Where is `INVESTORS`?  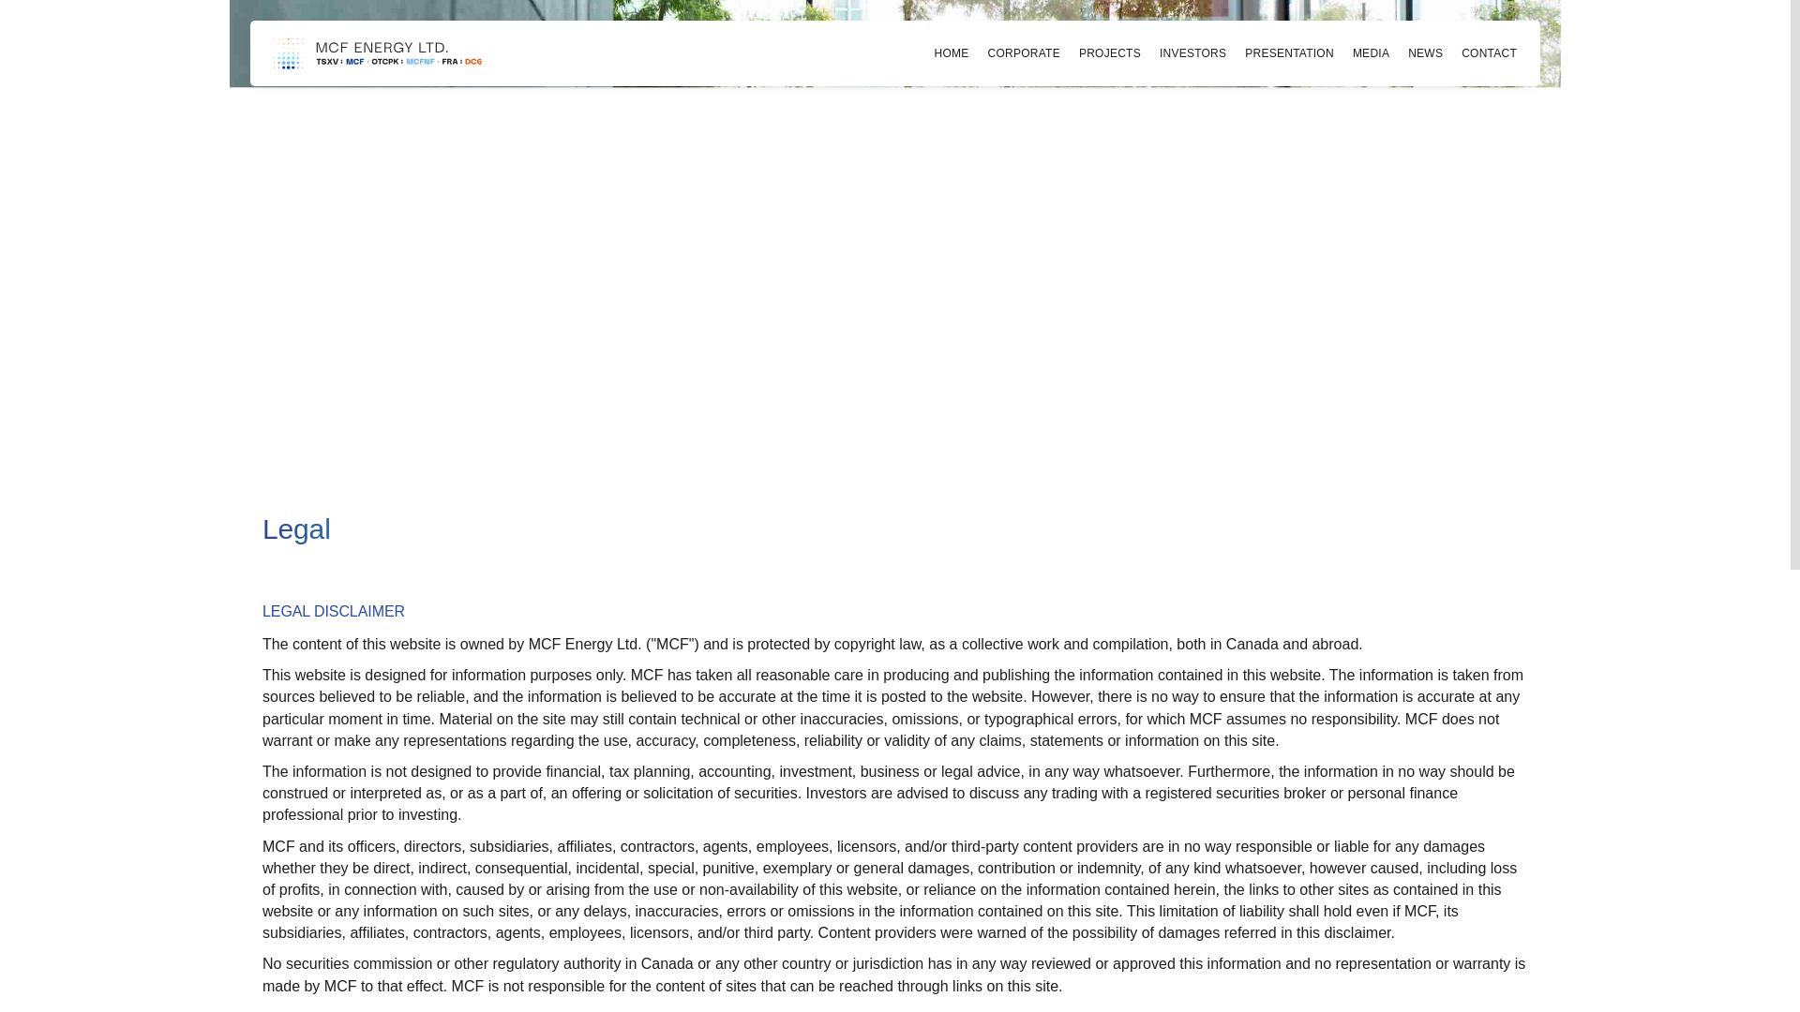 INVESTORS is located at coordinates (1192, 52).